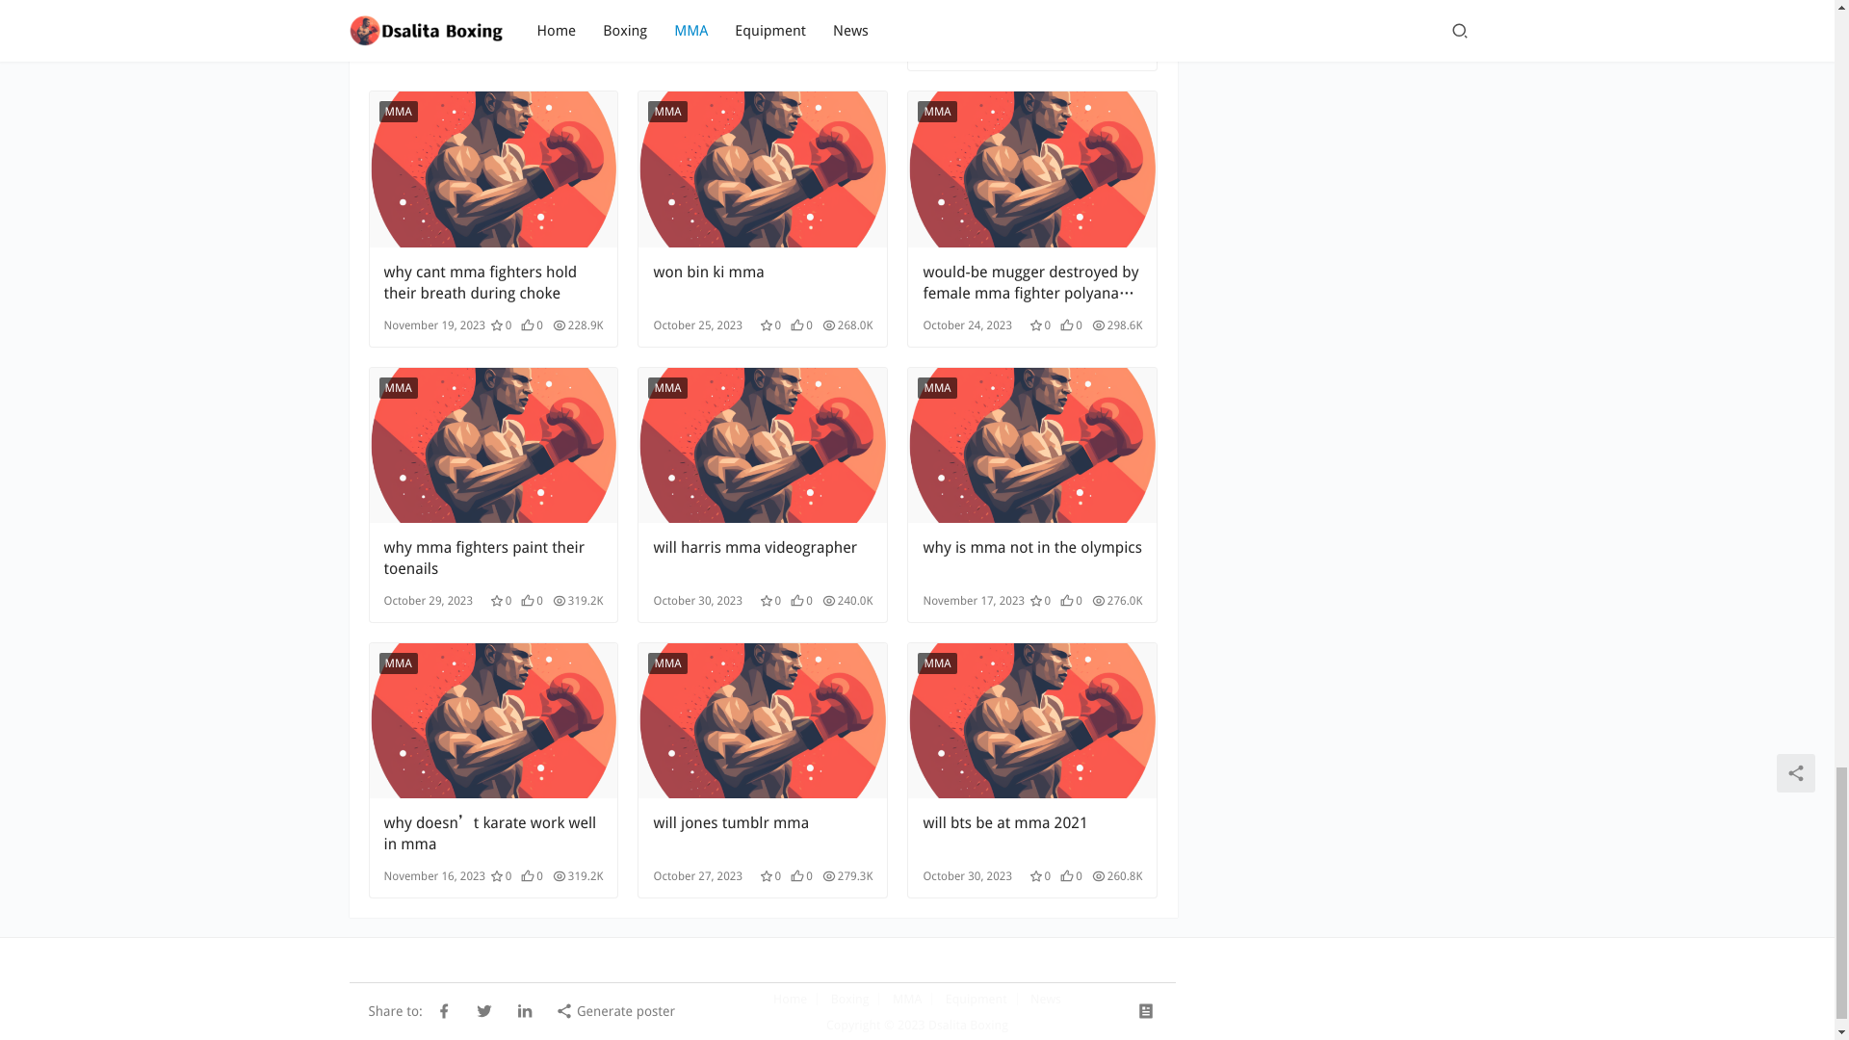 The image size is (1849, 1040). Describe the element at coordinates (493, 169) in the screenshot. I see `why cant mma fighters hold their breath during choke` at that location.